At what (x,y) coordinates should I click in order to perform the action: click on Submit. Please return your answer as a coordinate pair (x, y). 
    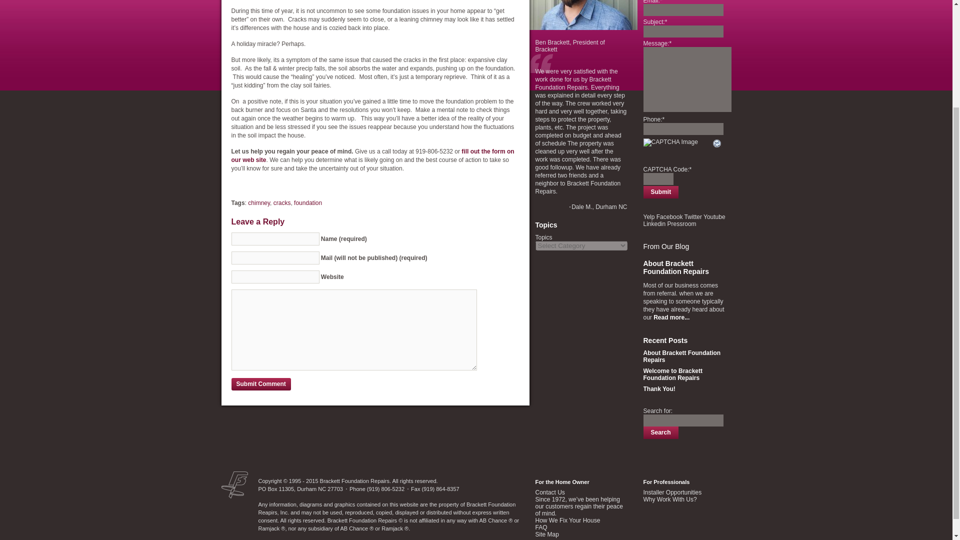
    Looking at the image, I should click on (661, 192).